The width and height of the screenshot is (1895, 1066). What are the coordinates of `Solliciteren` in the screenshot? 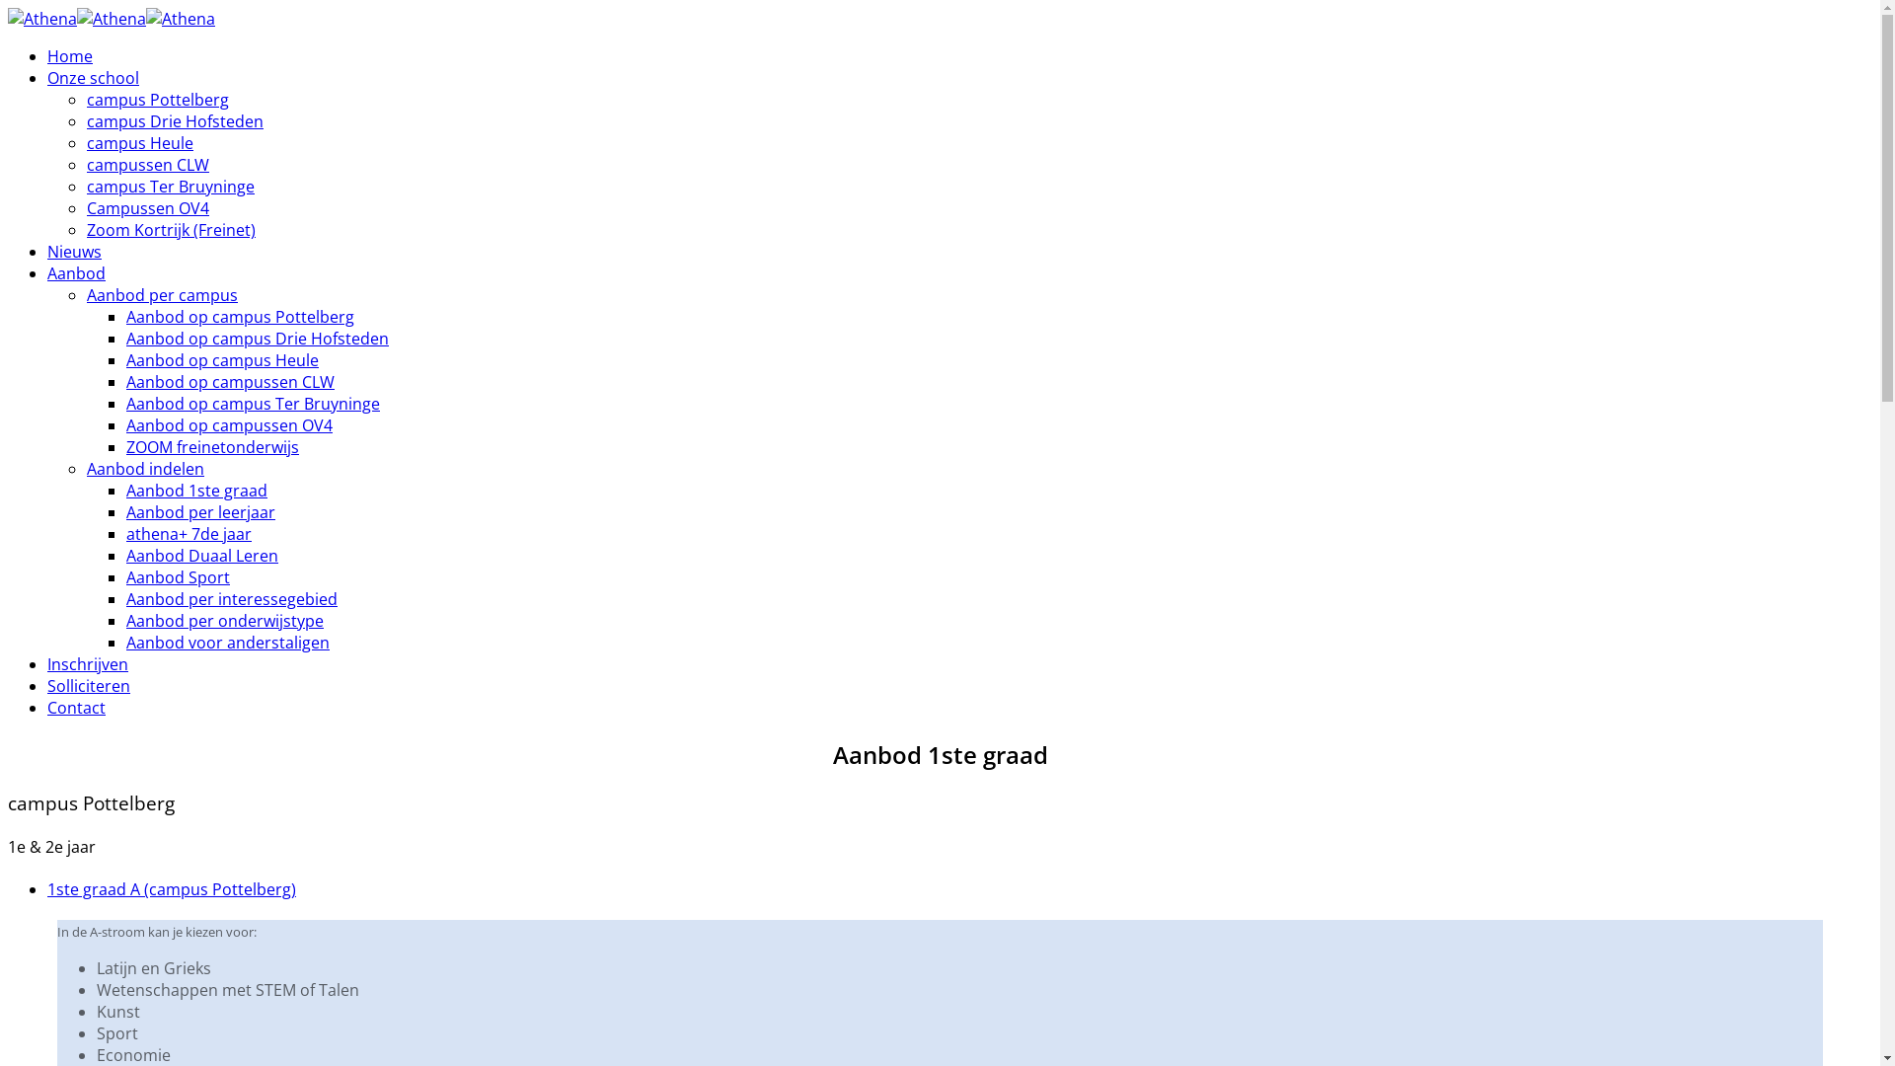 It's located at (89, 686).